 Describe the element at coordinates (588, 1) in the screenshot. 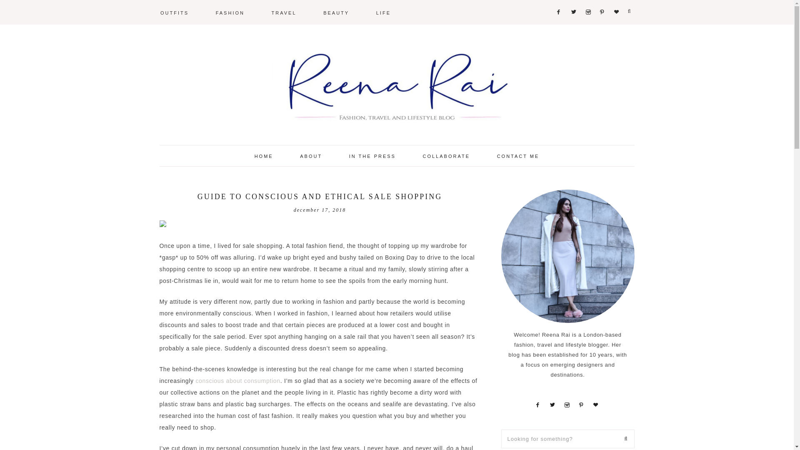

I see `Instagram` at that location.